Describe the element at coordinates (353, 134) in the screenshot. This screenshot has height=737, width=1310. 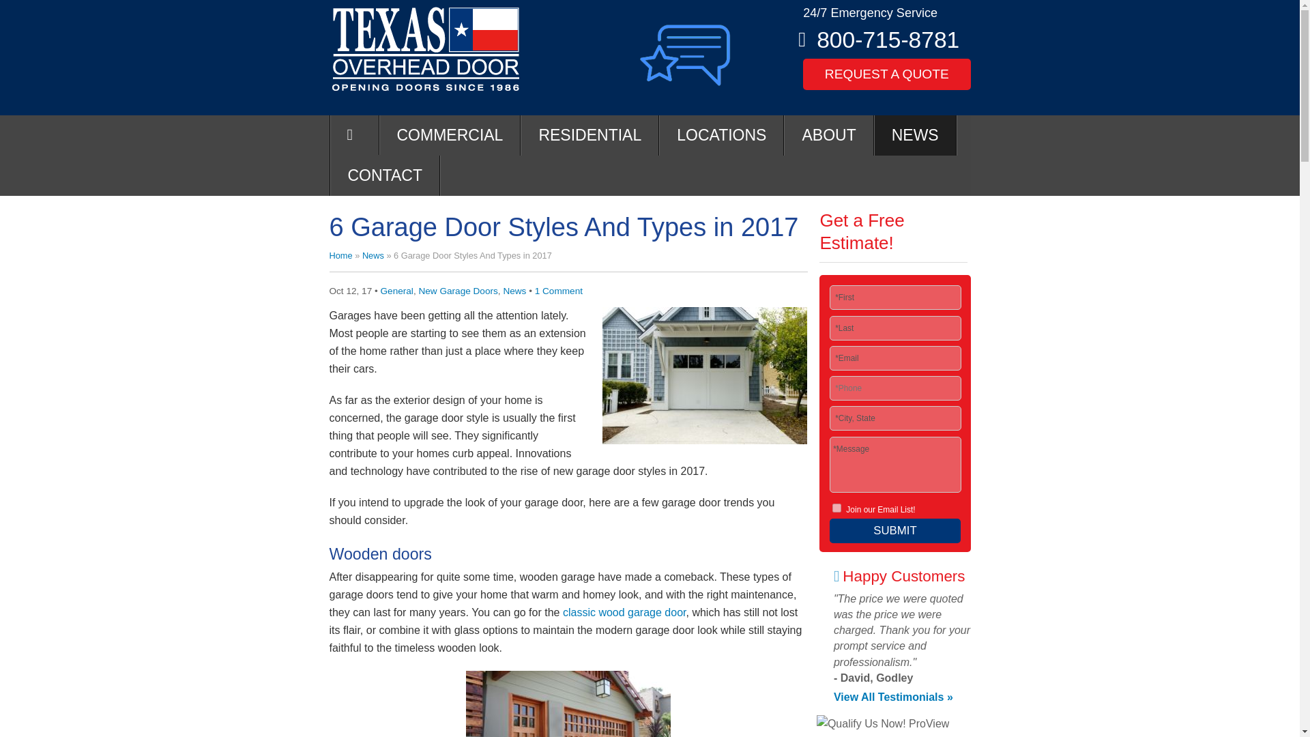
I see `HOME` at that location.